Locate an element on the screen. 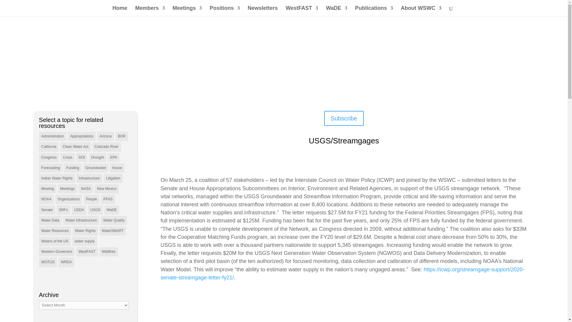  Newsletters is located at coordinates (262, 11).